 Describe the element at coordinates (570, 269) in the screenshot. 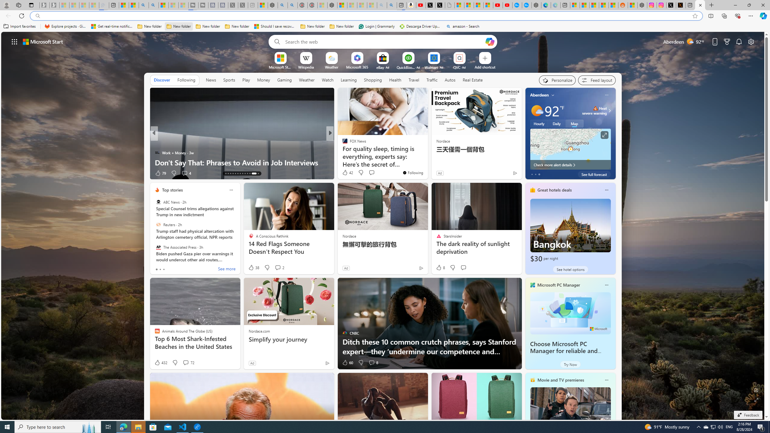

I see `See hotel options` at that location.